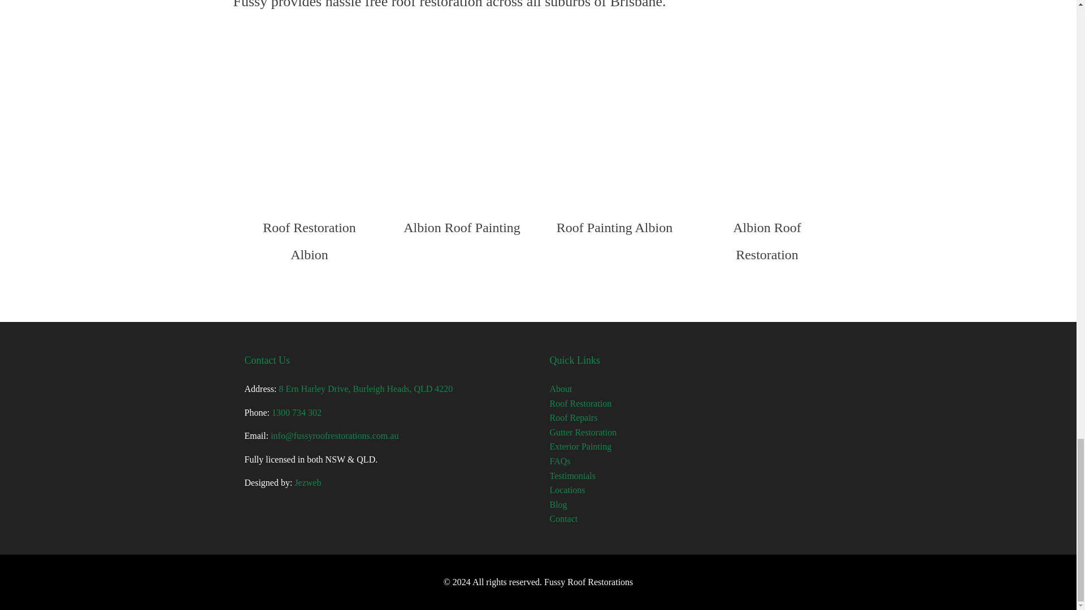 The width and height of the screenshot is (1085, 610). What do you see at coordinates (559, 461) in the screenshot?
I see `FAQs` at bounding box center [559, 461].